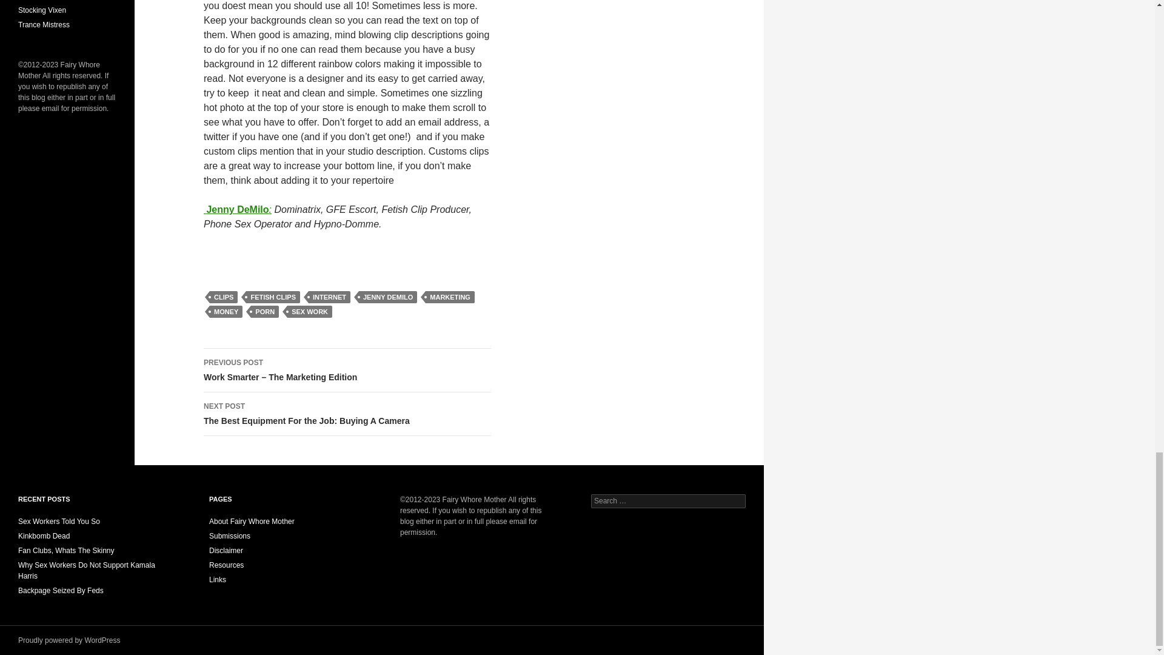 Image resolution: width=1164 pixels, height=655 pixels. I want to click on PORN, so click(347, 414).